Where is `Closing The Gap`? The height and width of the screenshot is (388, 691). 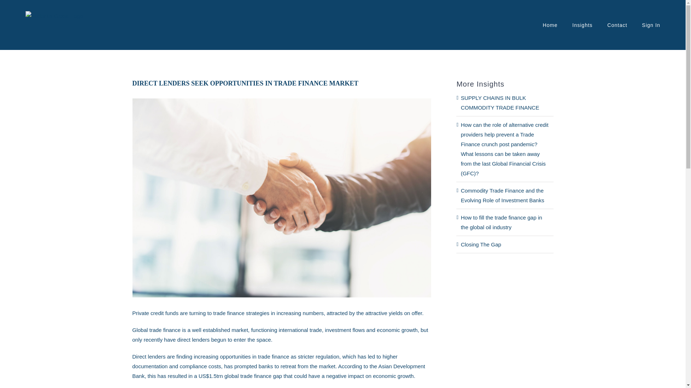
Closing The Gap is located at coordinates (481, 244).